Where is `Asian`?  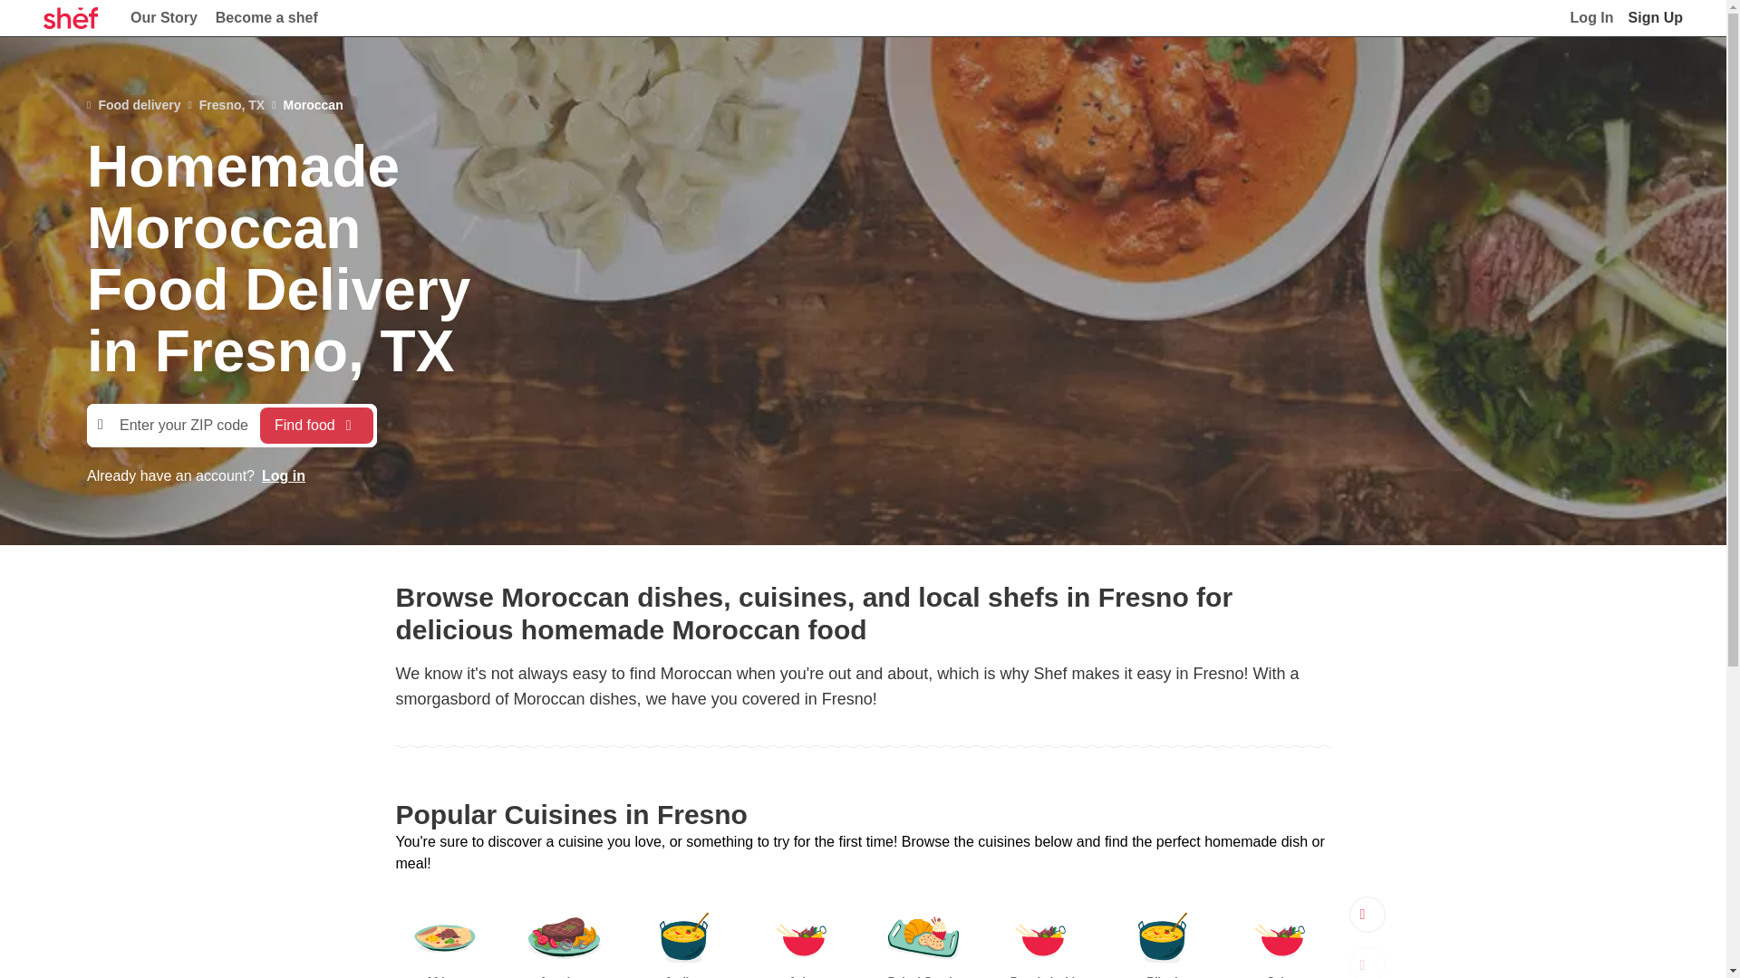
Asian is located at coordinates (803, 937).